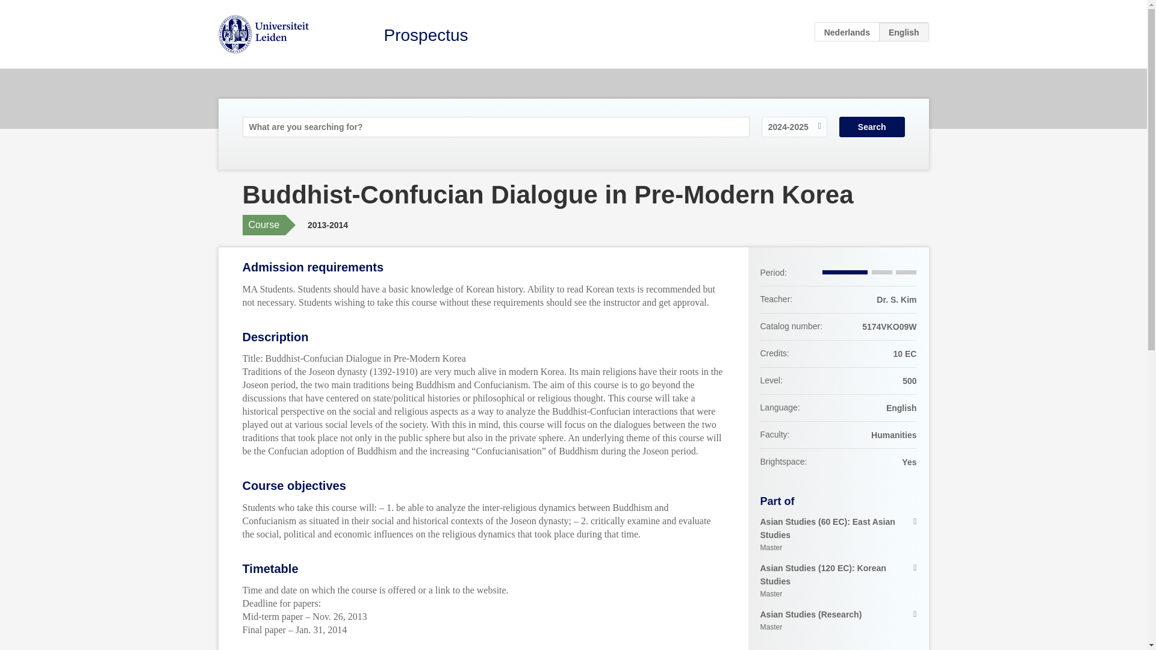  Describe the element at coordinates (872, 126) in the screenshot. I see `Search` at that location.